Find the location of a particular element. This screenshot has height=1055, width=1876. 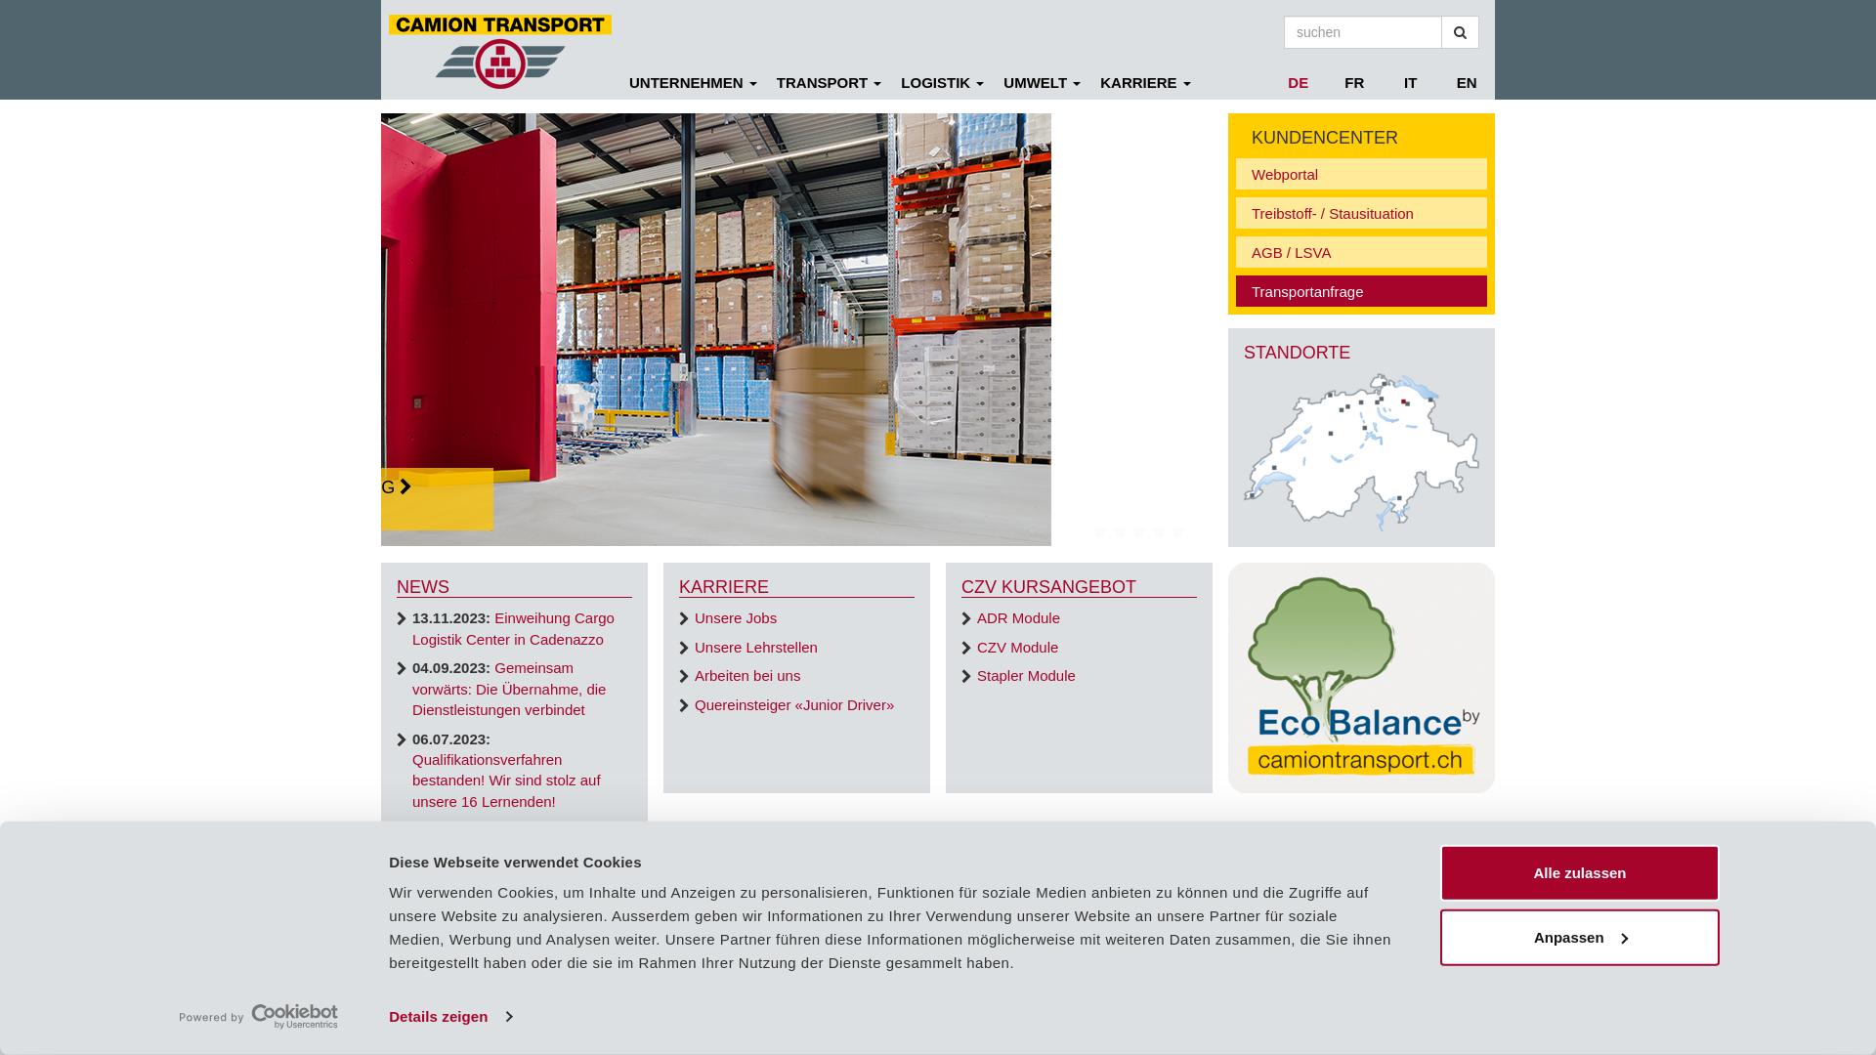

Treibstoff- / Stausituation is located at coordinates (1368, 213).